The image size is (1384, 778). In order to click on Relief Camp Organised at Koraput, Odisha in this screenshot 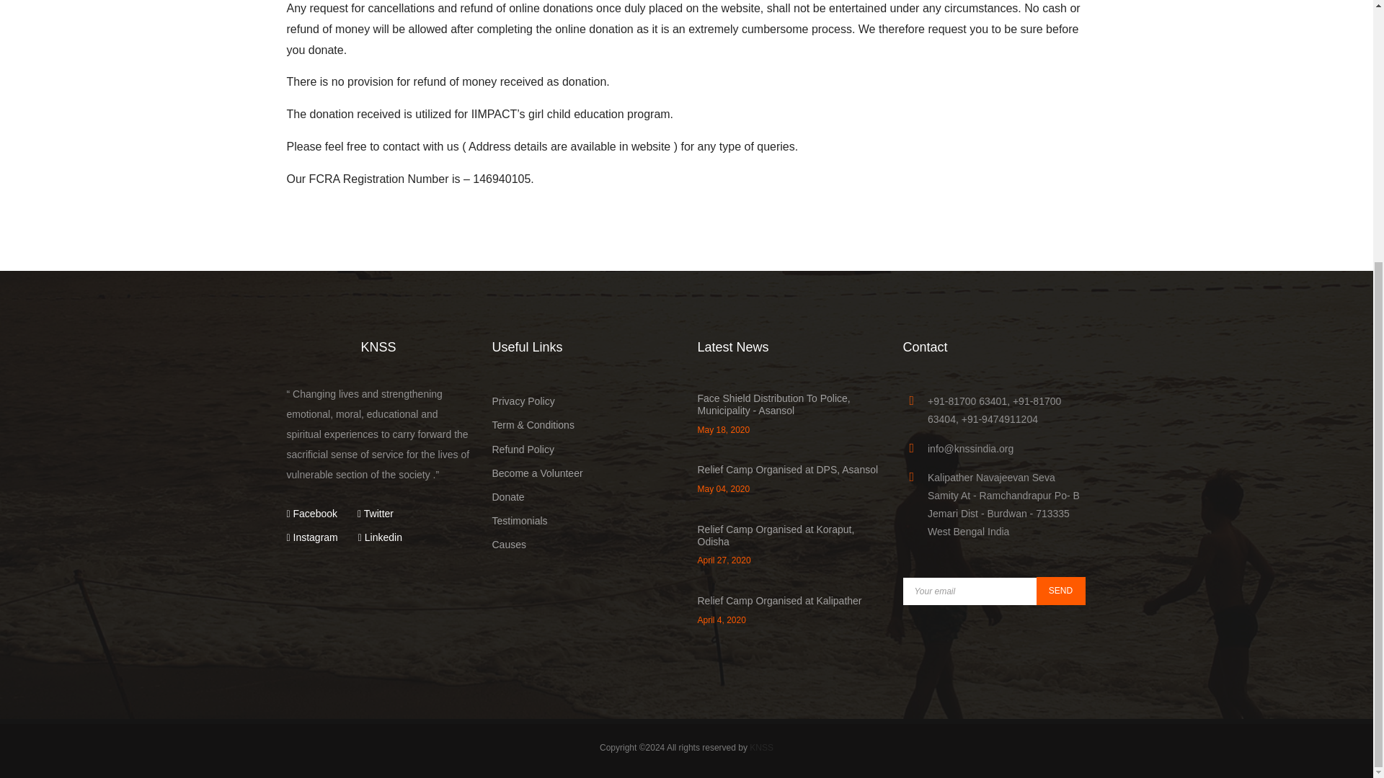, I will do `click(776, 535)`.